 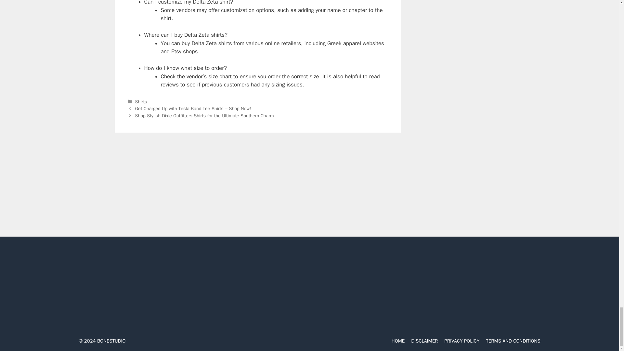 I want to click on BONESTUDIO, so click(x=111, y=341).